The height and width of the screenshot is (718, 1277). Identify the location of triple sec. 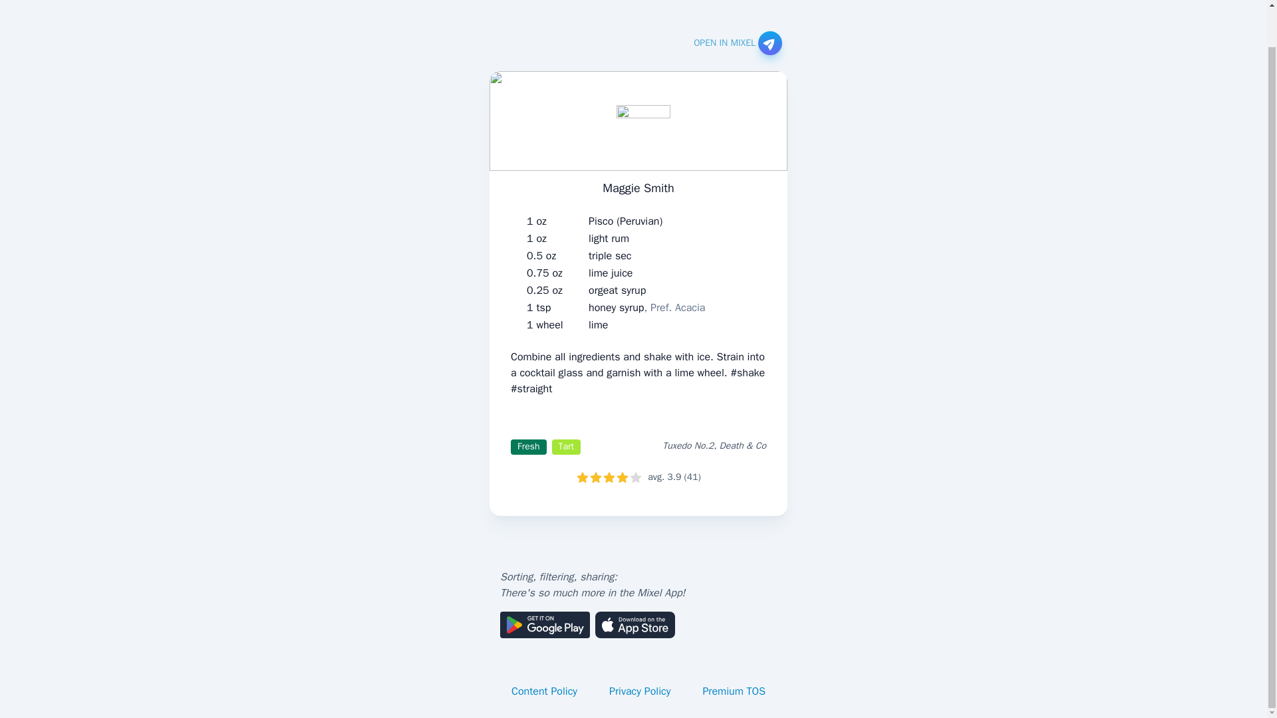
(611, 255).